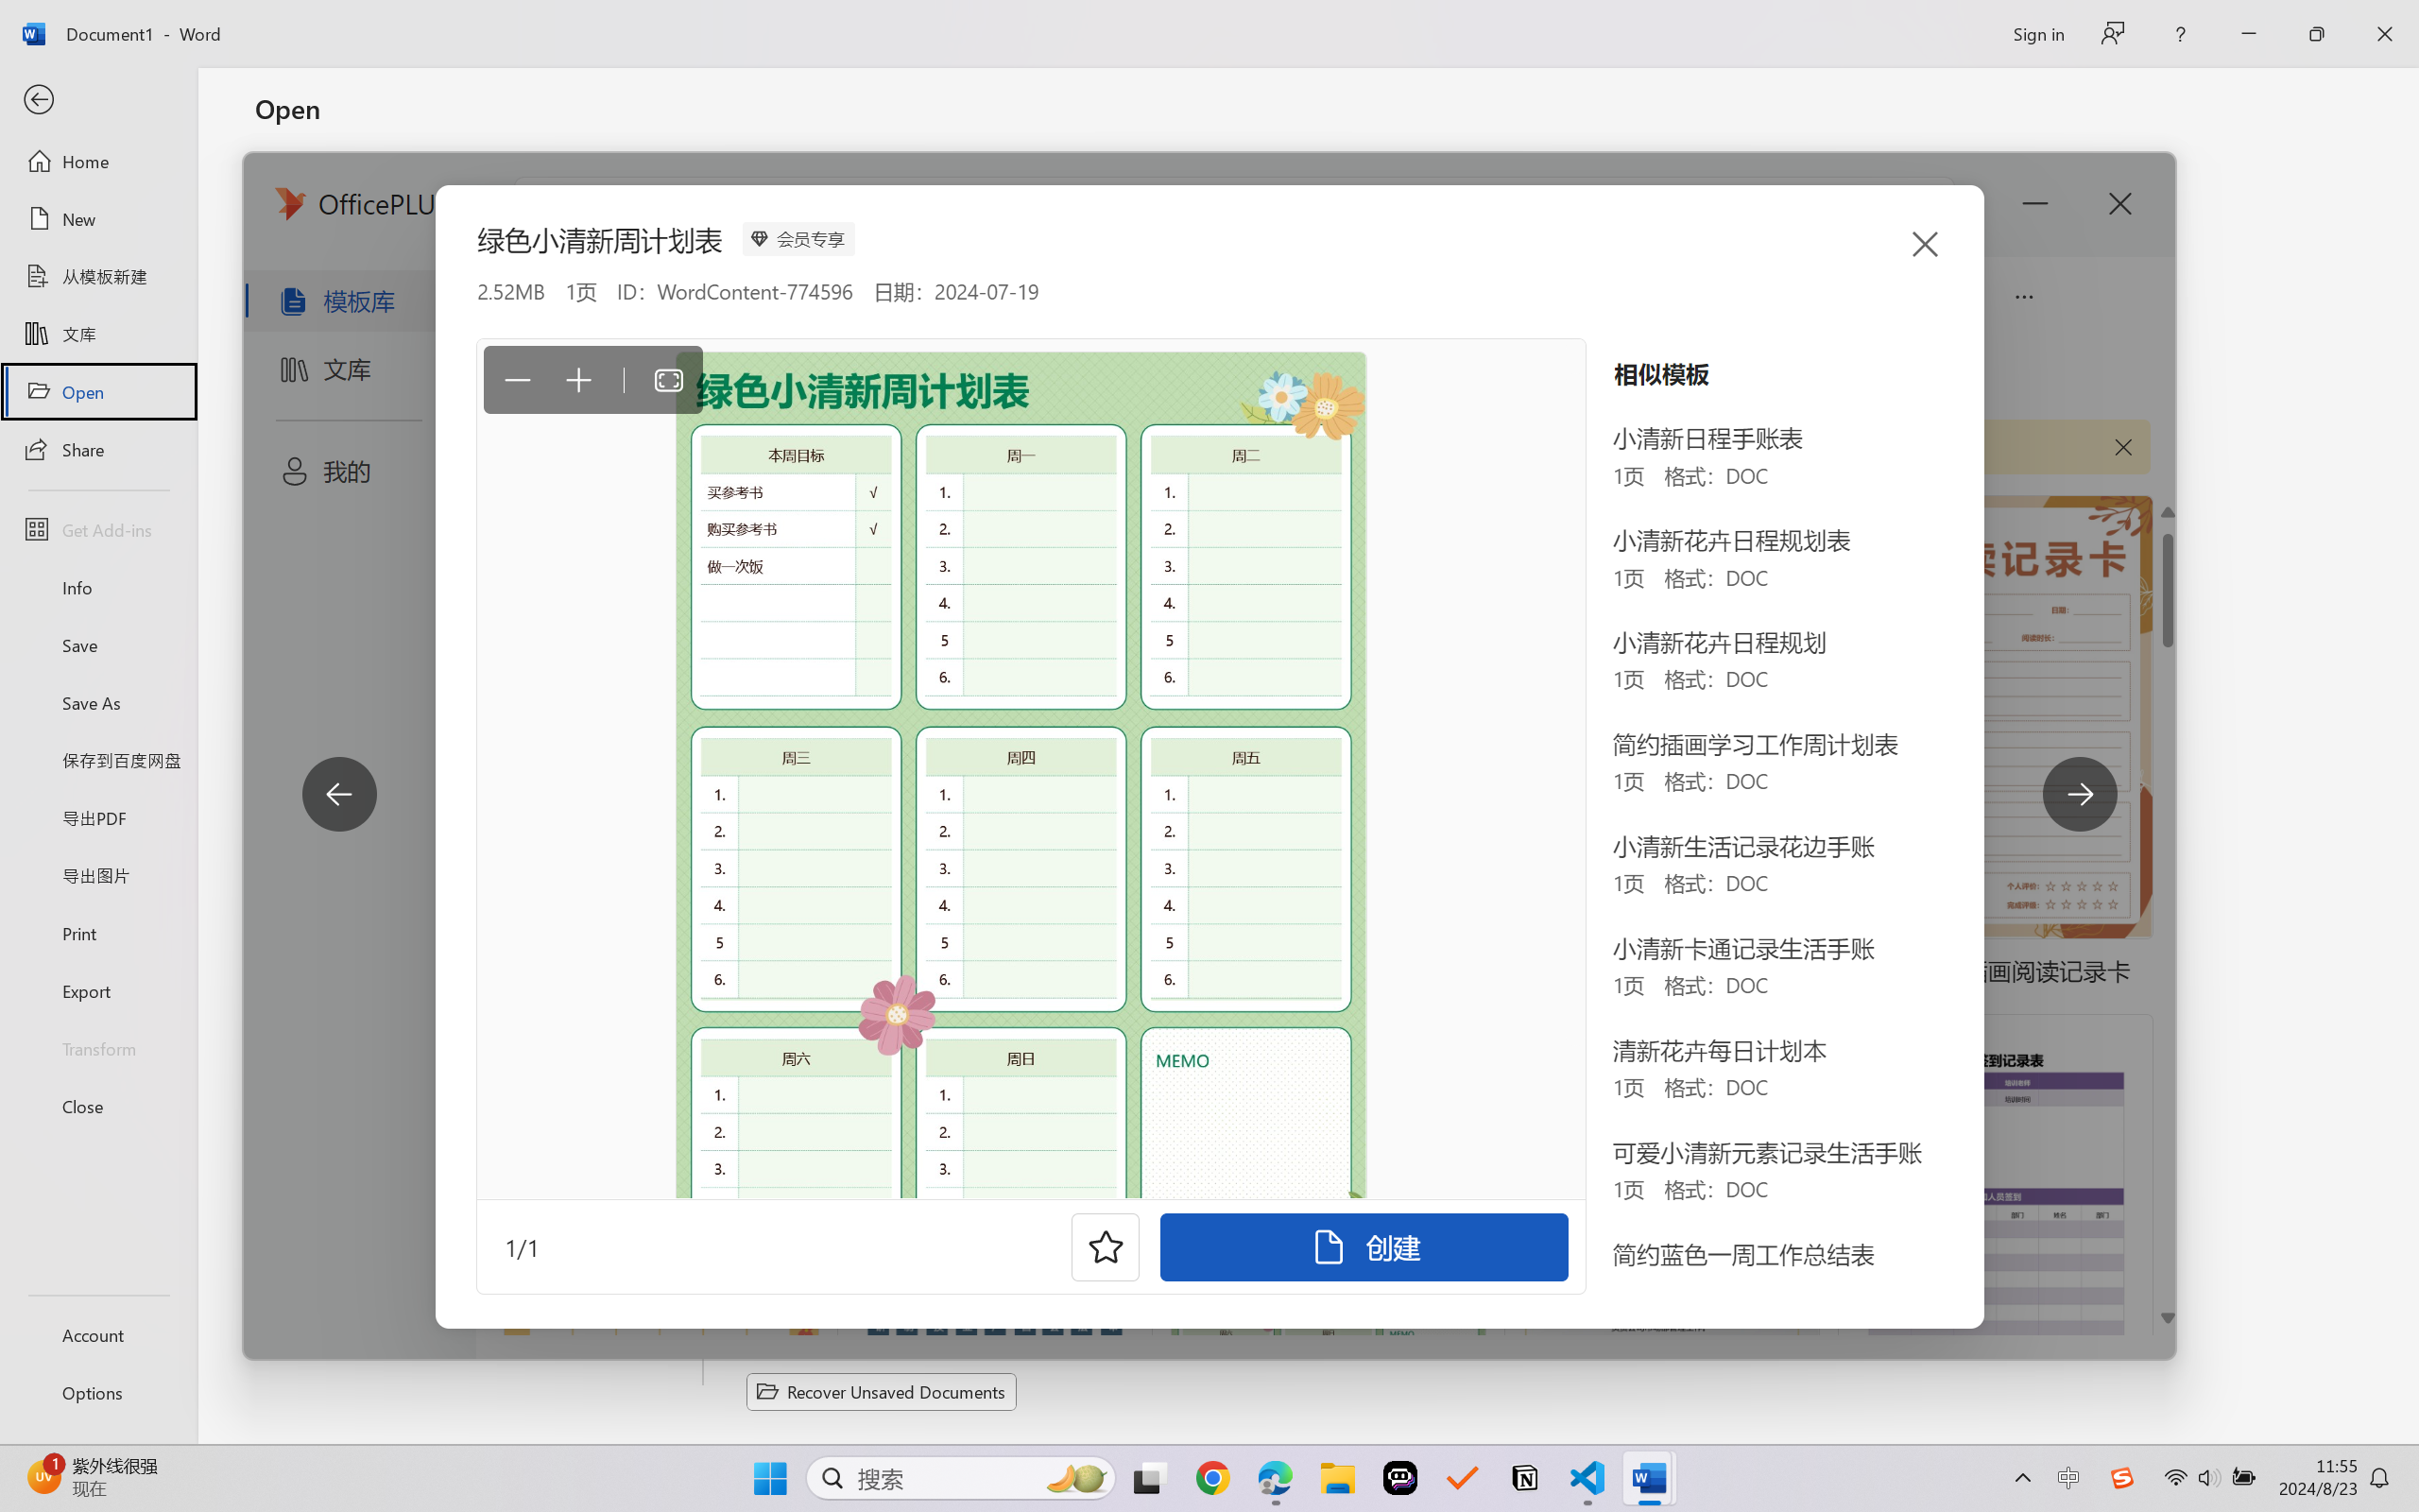 This screenshot has width=2419, height=1512. What do you see at coordinates (98, 1393) in the screenshot?
I see `Options` at bounding box center [98, 1393].